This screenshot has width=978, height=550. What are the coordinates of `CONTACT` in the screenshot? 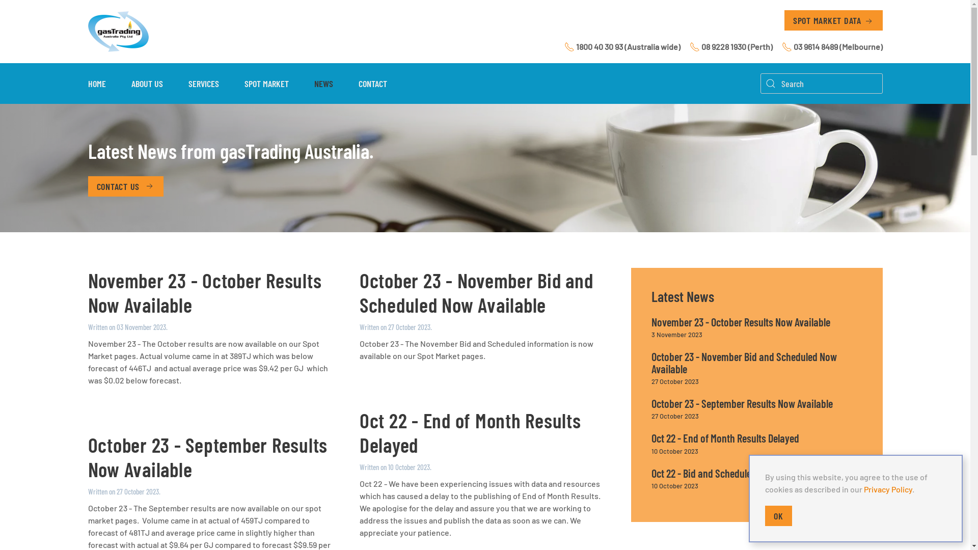 It's located at (372, 84).